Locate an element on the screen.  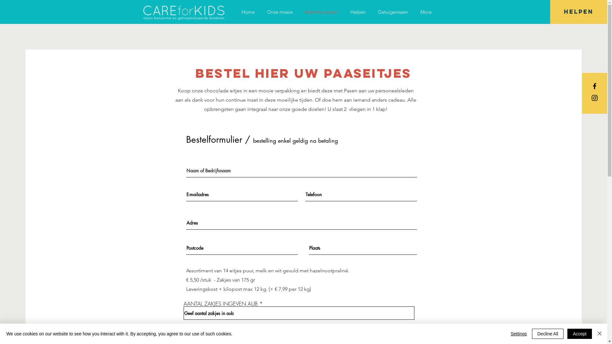
Getuigenissen is located at coordinates (393, 12).